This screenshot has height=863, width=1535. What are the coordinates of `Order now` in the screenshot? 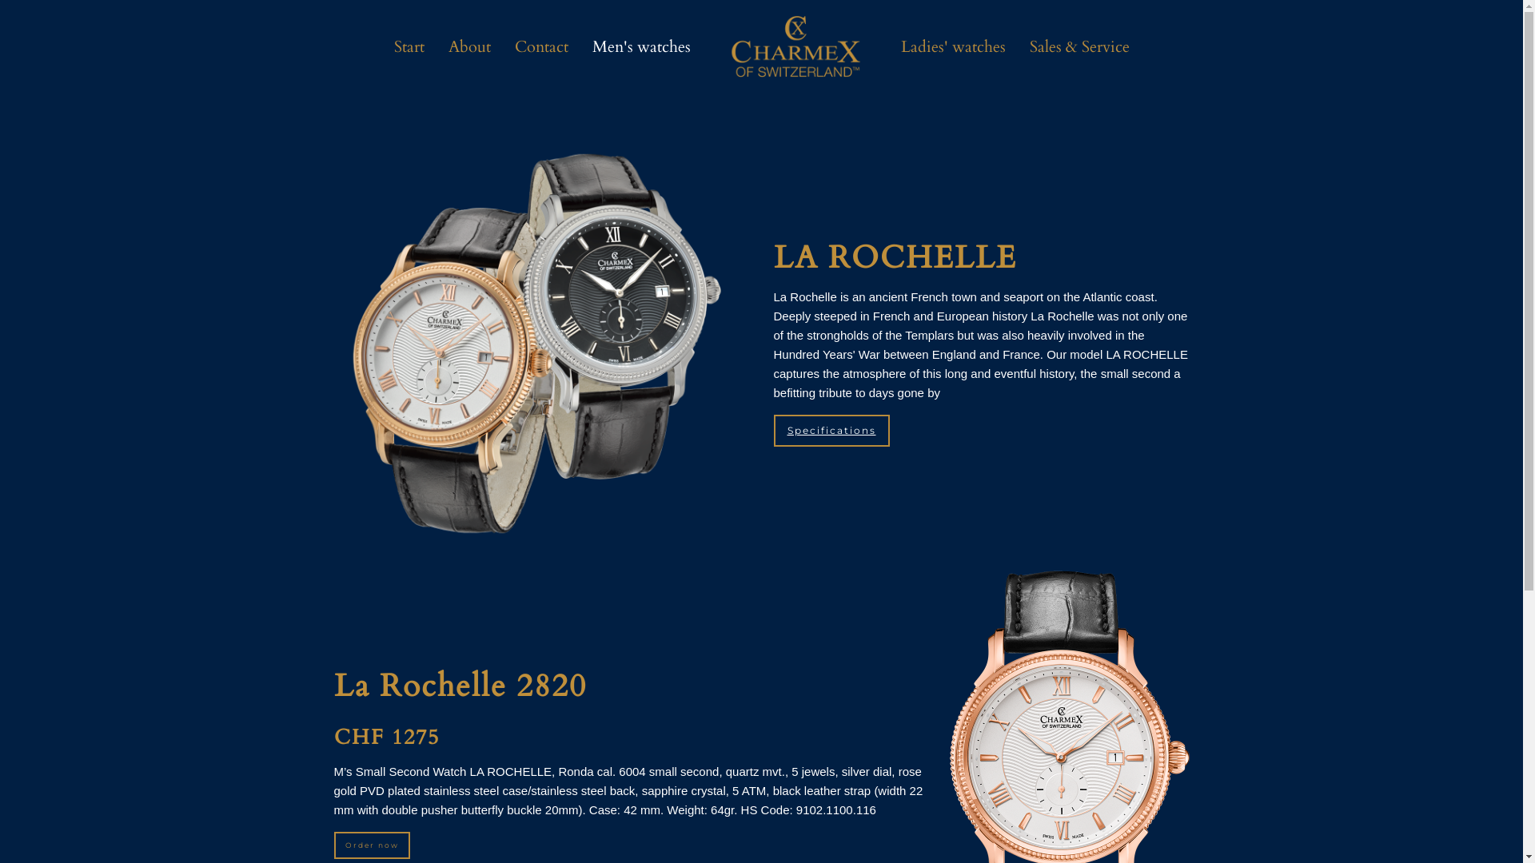 It's located at (373, 845).